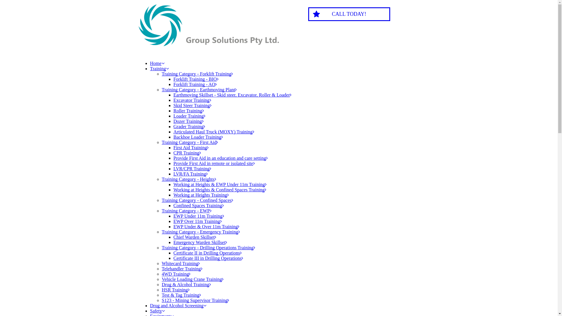 The image size is (562, 316). Describe the element at coordinates (201, 195) in the screenshot. I see `Working at Heights Training` at that location.